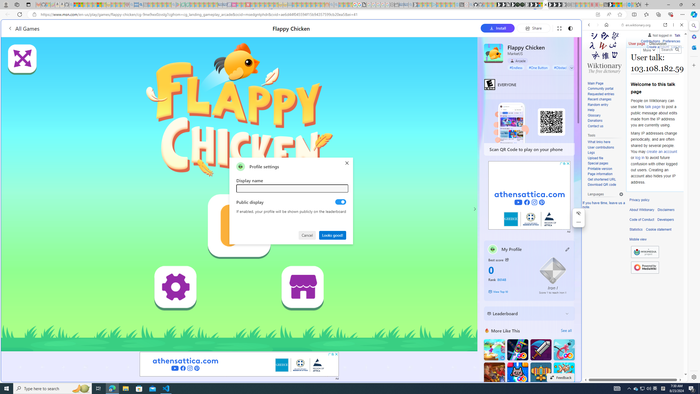 The height and width of the screenshot is (394, 700). What do you see at coordinates (621, 194) in the screenshot?
I see `Language settings` at bounding box center [621, 194].